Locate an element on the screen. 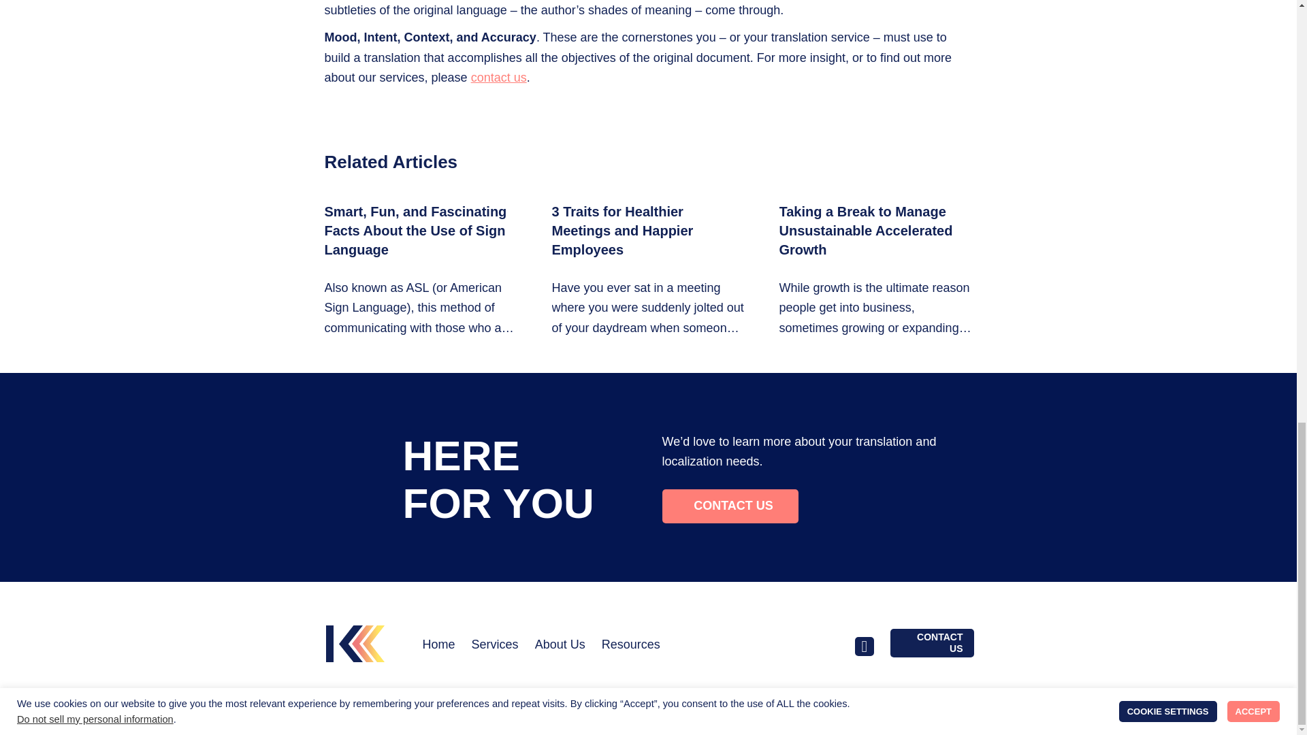  contact us is located at coordinates (498, 78).